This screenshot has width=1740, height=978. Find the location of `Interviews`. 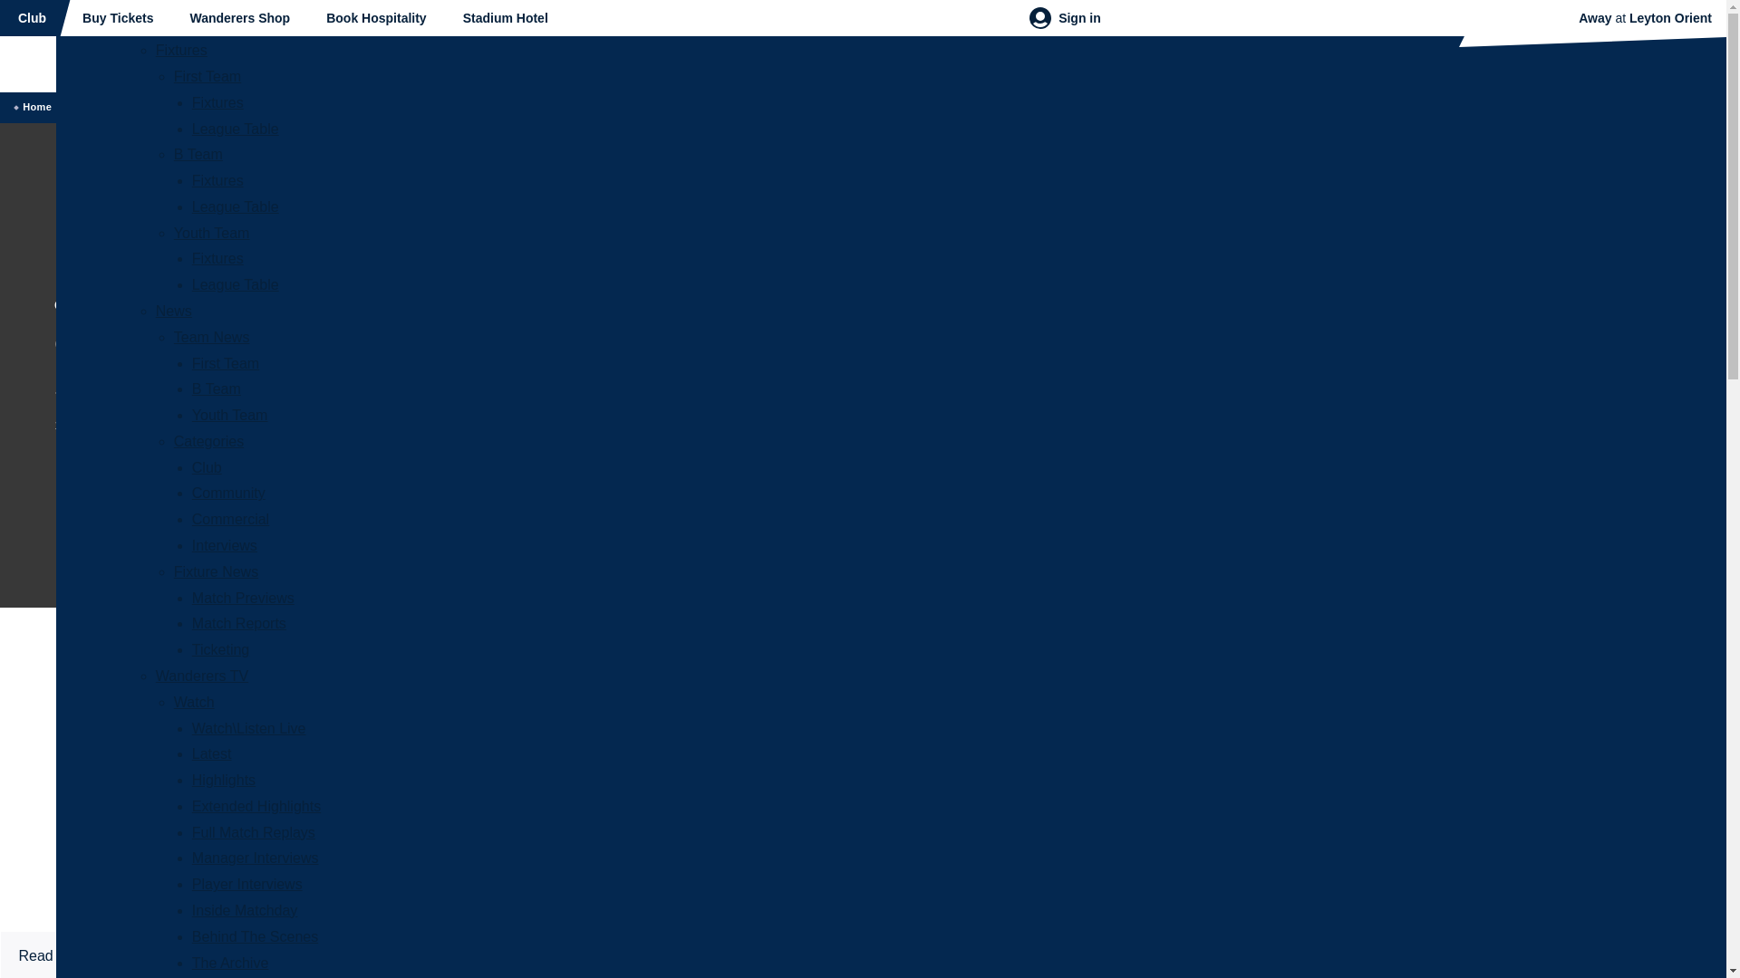

Interviews is located at coordinates (225, 545).